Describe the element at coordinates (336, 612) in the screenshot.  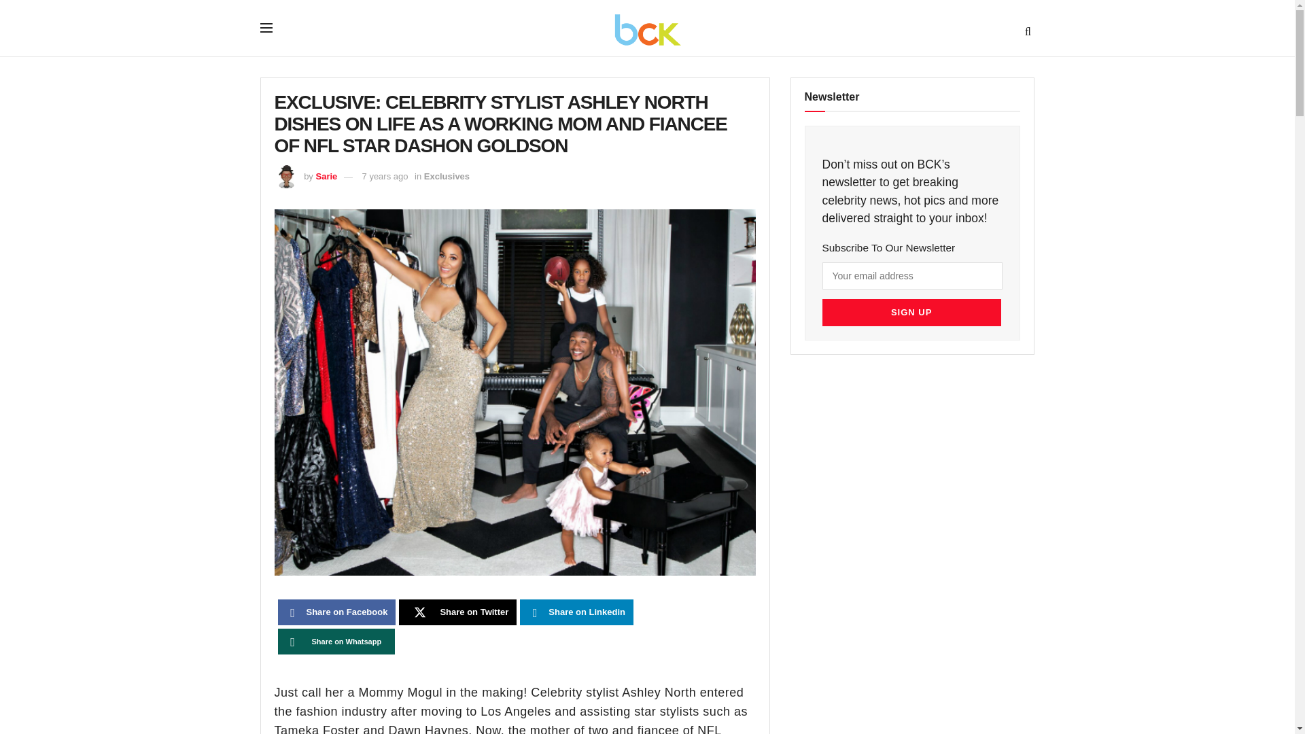
I see `Share on Facebook` at that location.